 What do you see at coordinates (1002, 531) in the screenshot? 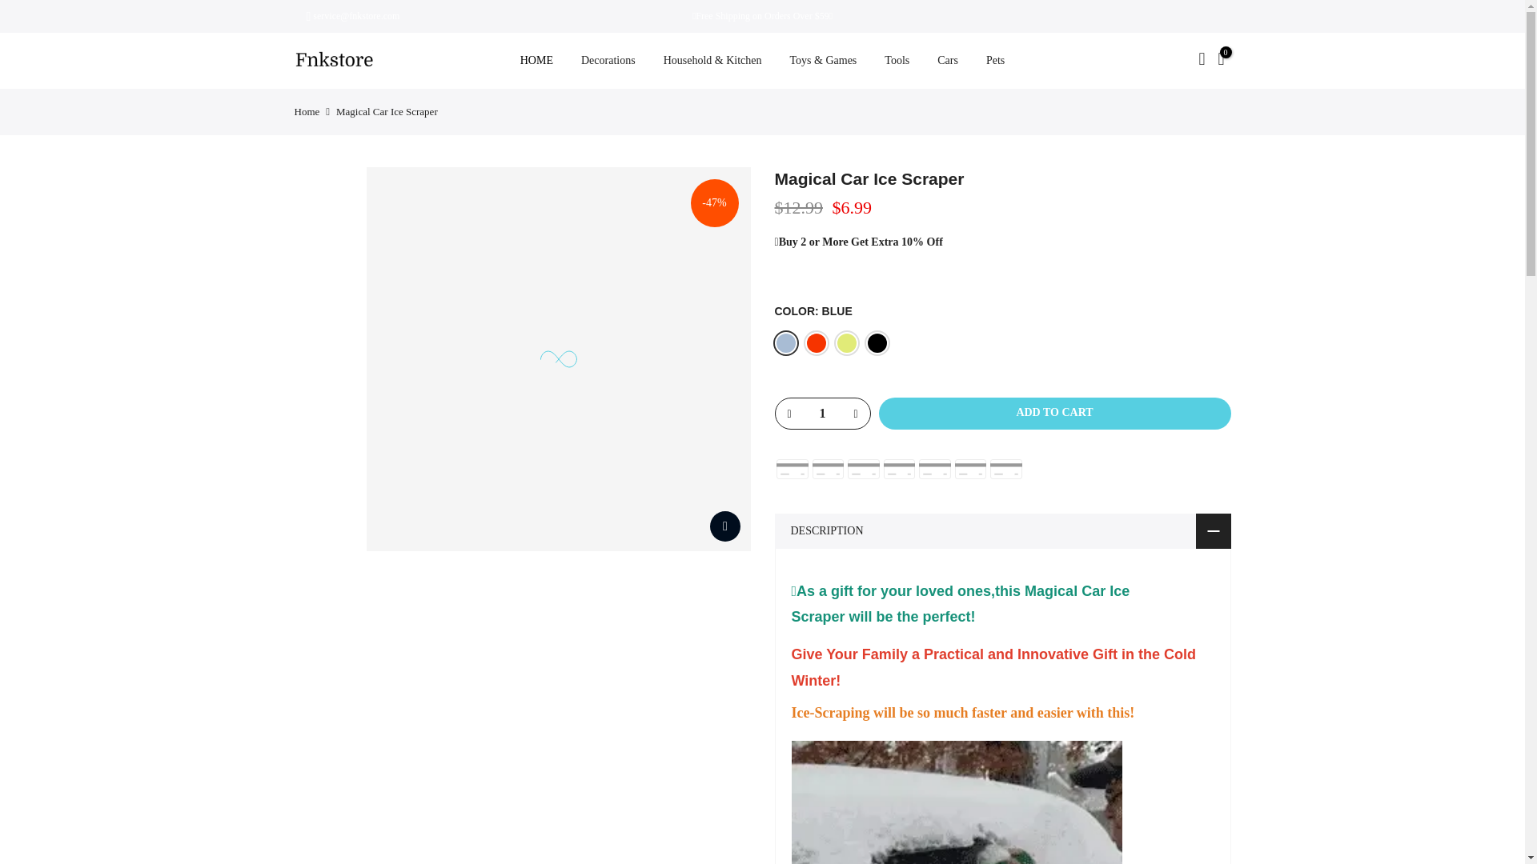
I see `DESCRIPTION` at bounding box center [1002, 531].